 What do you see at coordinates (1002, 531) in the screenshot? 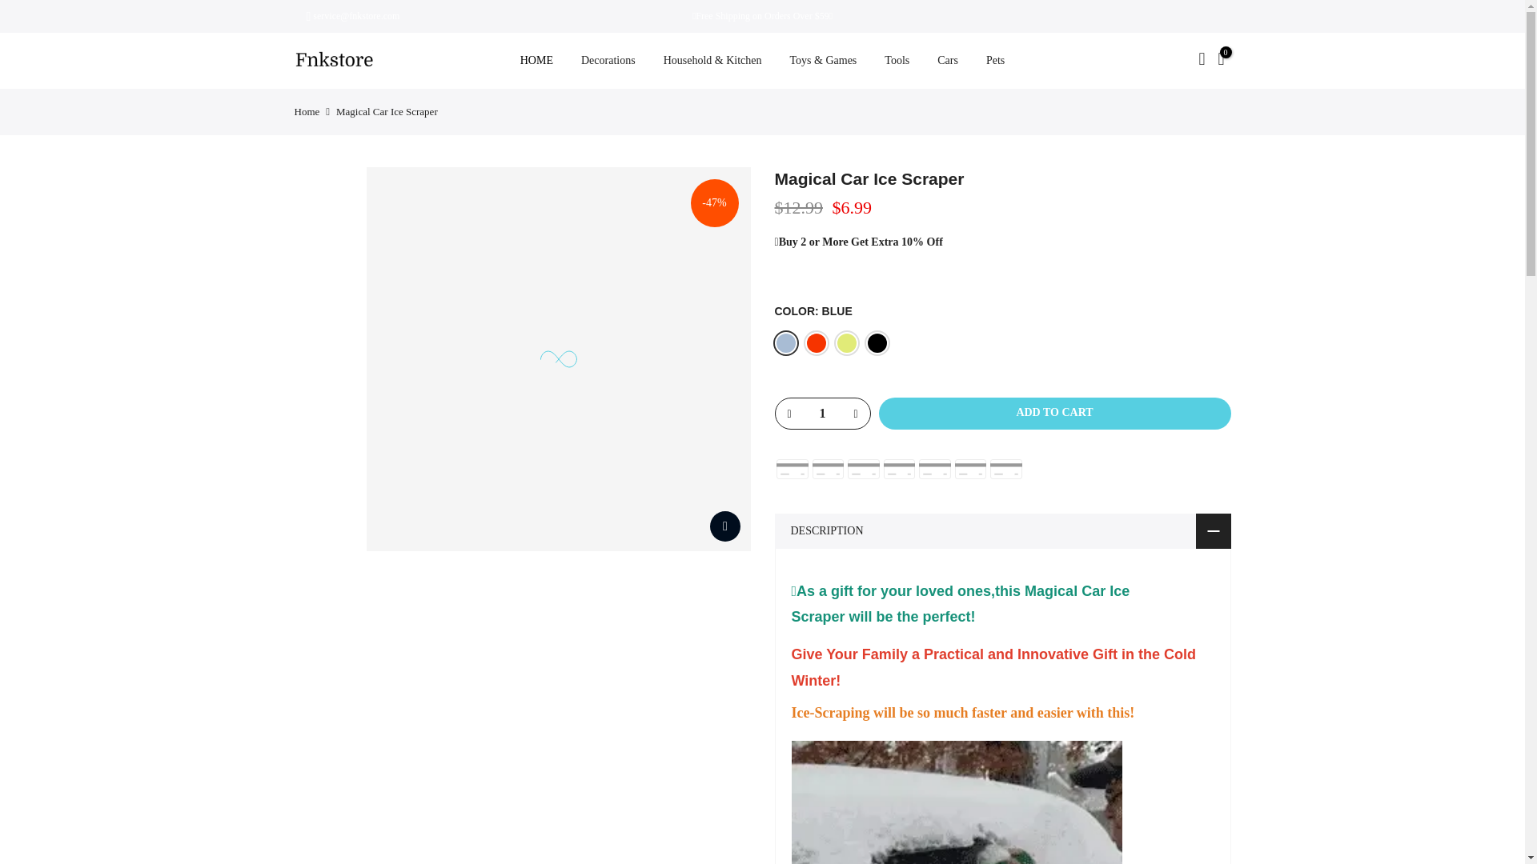
I see `DESCRIPTION` at bounding box center [1002, 531].